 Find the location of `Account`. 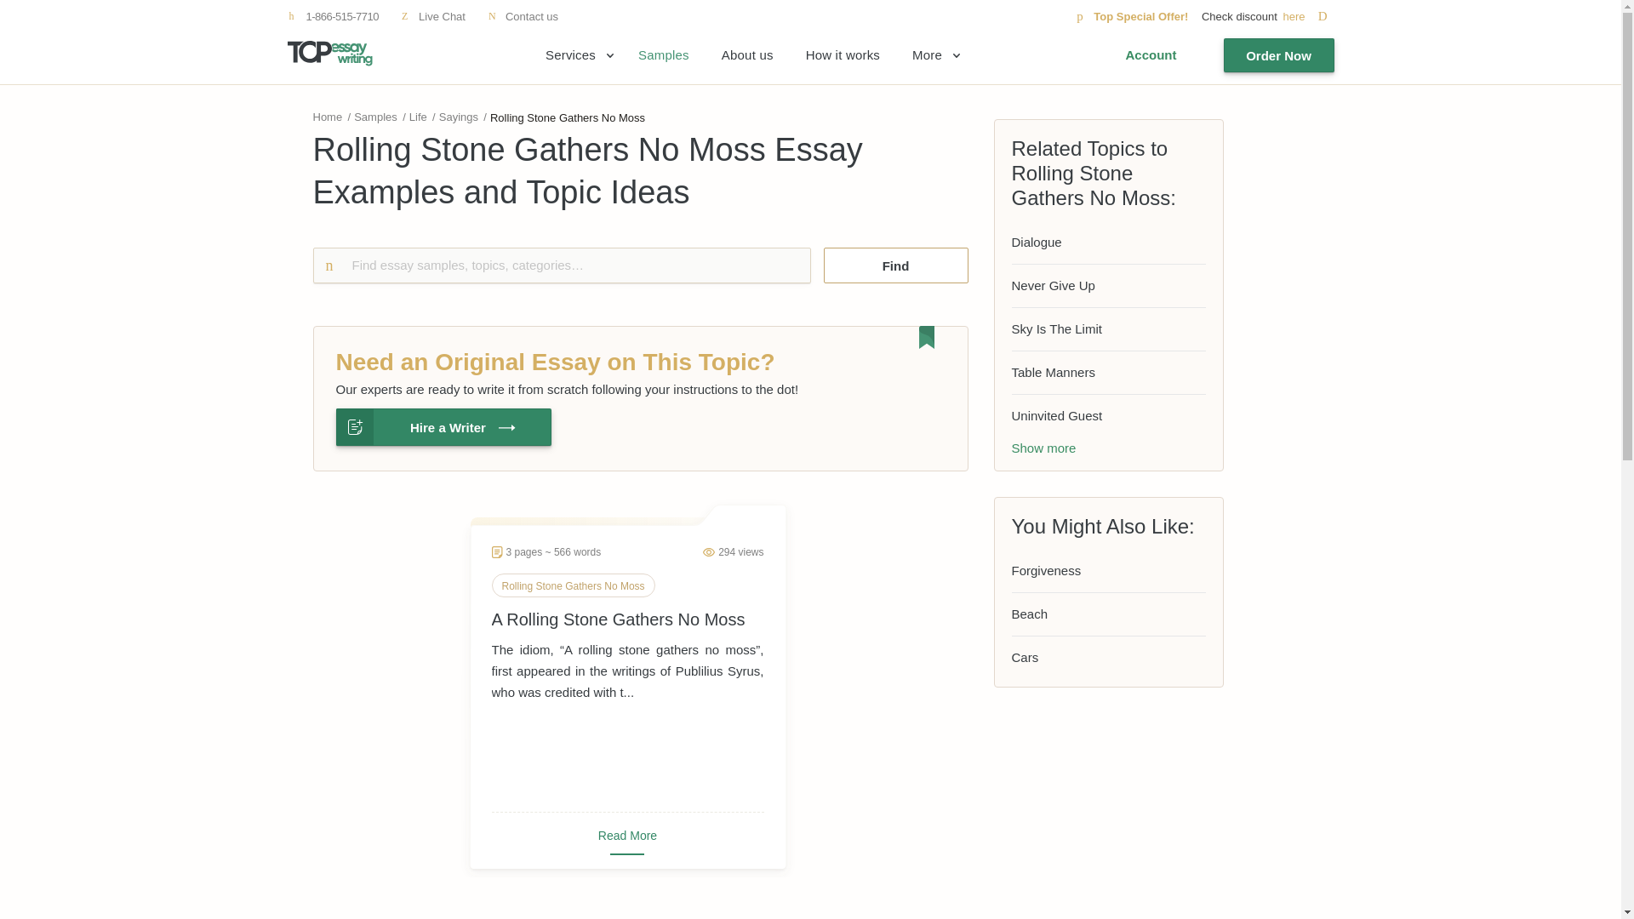

Account is located at coordinates (1151, 55).